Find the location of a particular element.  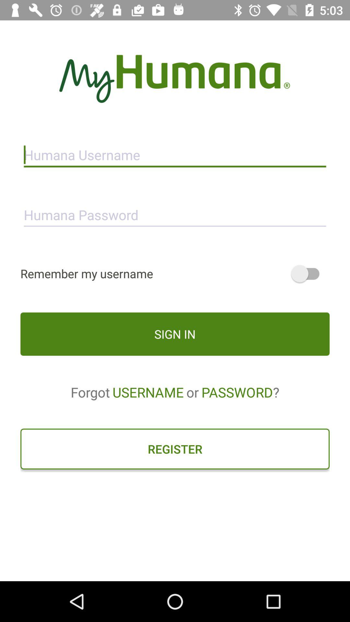

select remember my username icon is located at coordinates (175, 273).